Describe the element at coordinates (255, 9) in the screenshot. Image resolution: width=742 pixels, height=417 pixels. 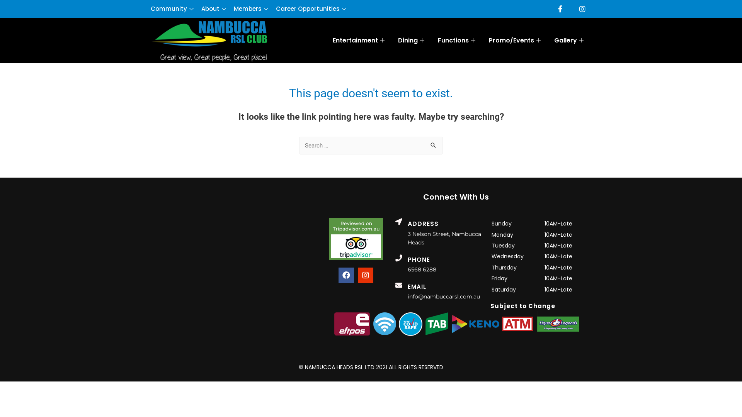
I see `Members` at that location.